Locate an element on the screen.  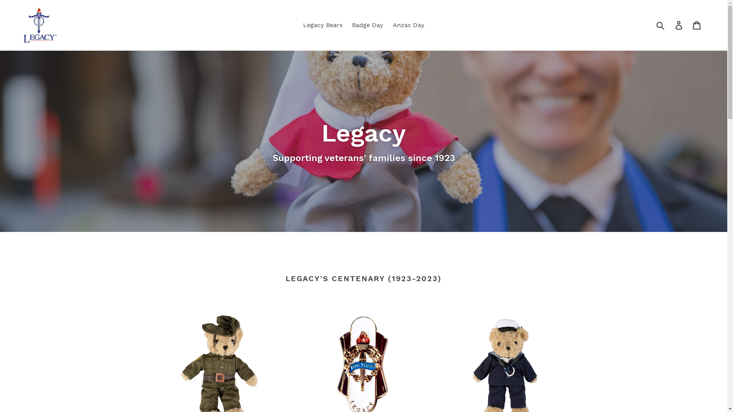
Submit is located at coordinates (661, 25).